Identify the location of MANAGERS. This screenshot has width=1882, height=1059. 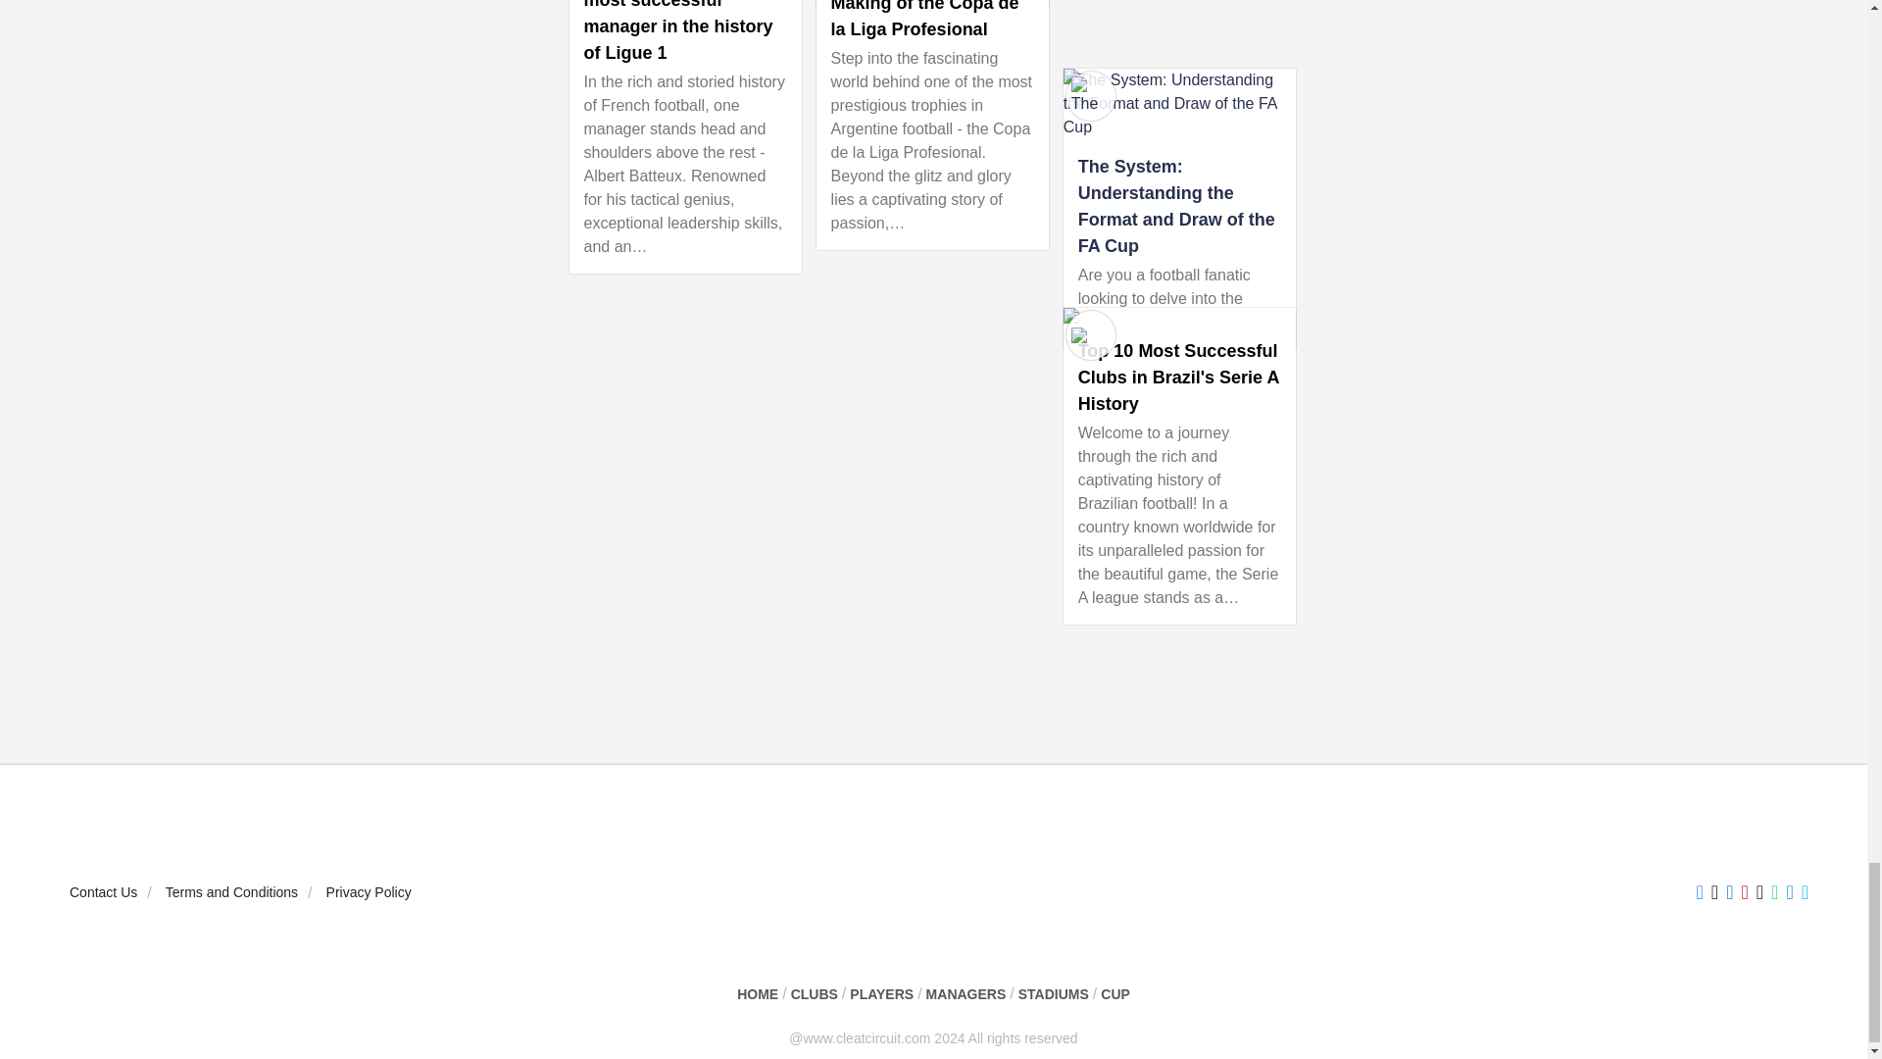
(966, 994).